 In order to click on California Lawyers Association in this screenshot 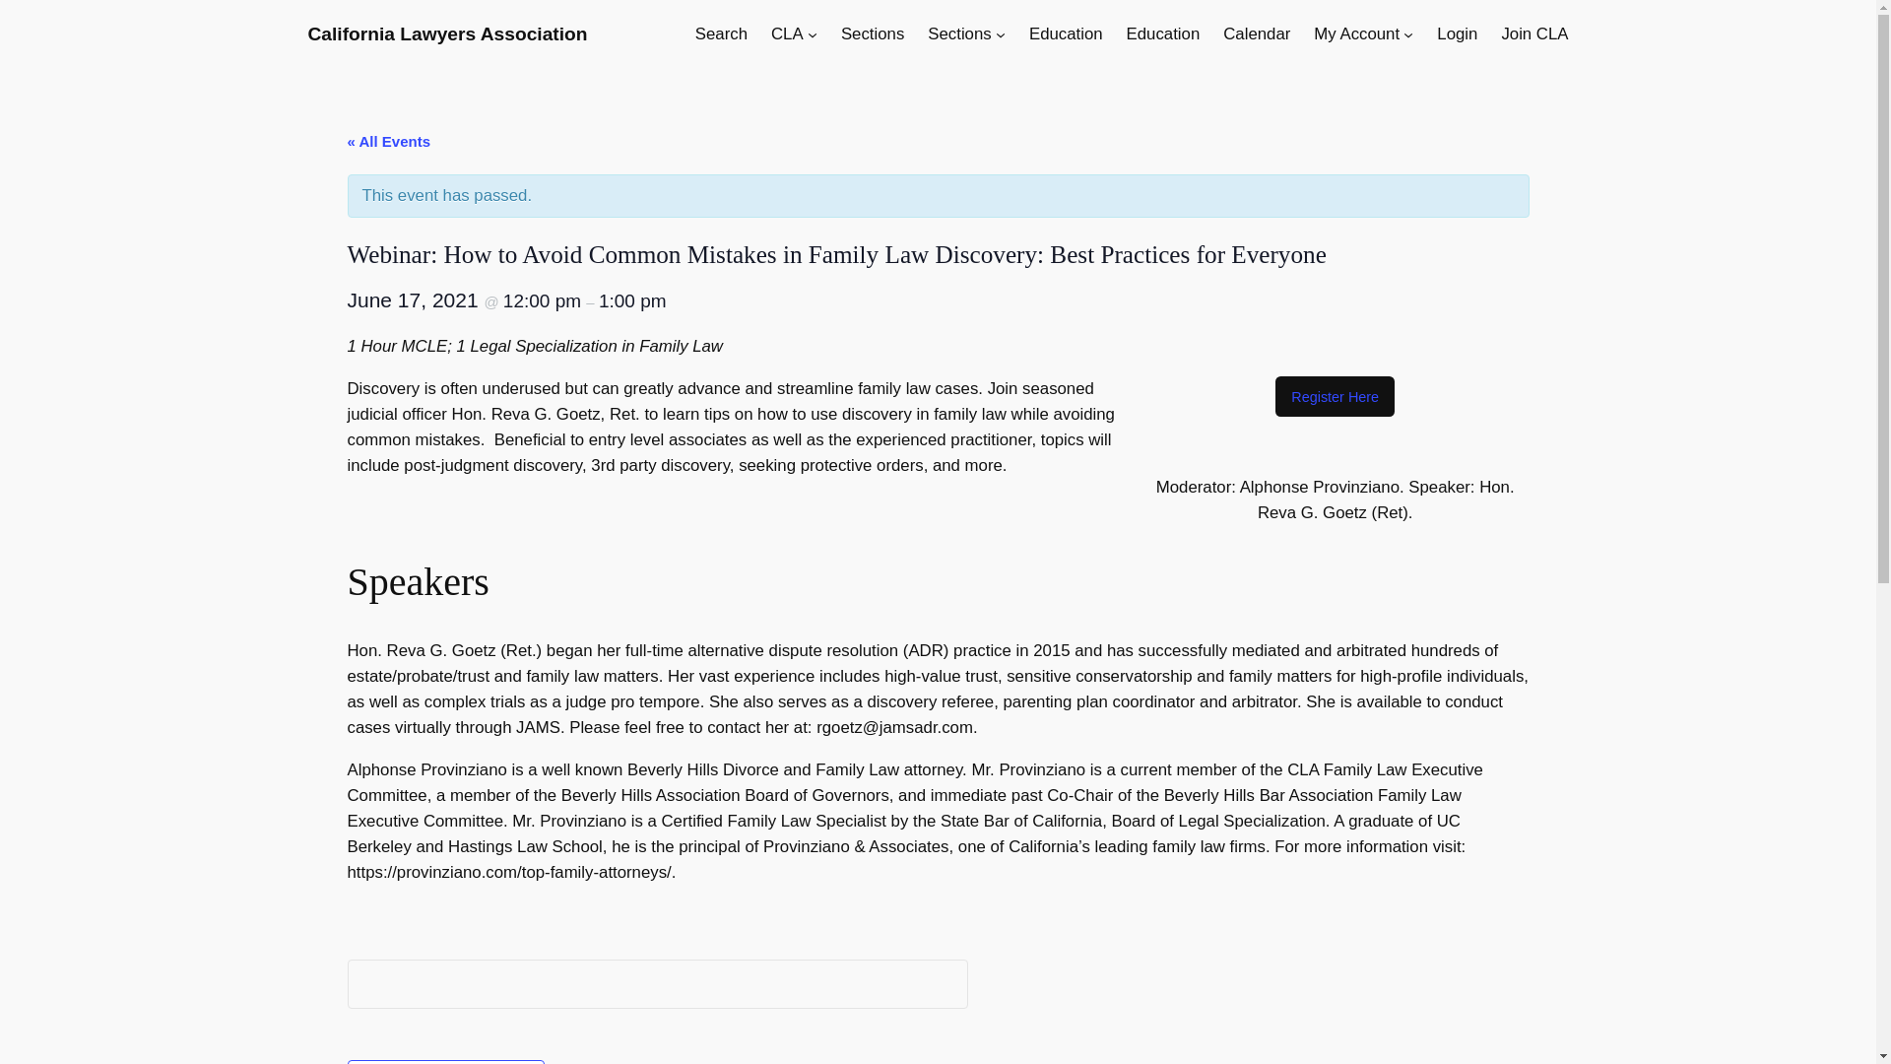, I will do `click(446, 33)`.